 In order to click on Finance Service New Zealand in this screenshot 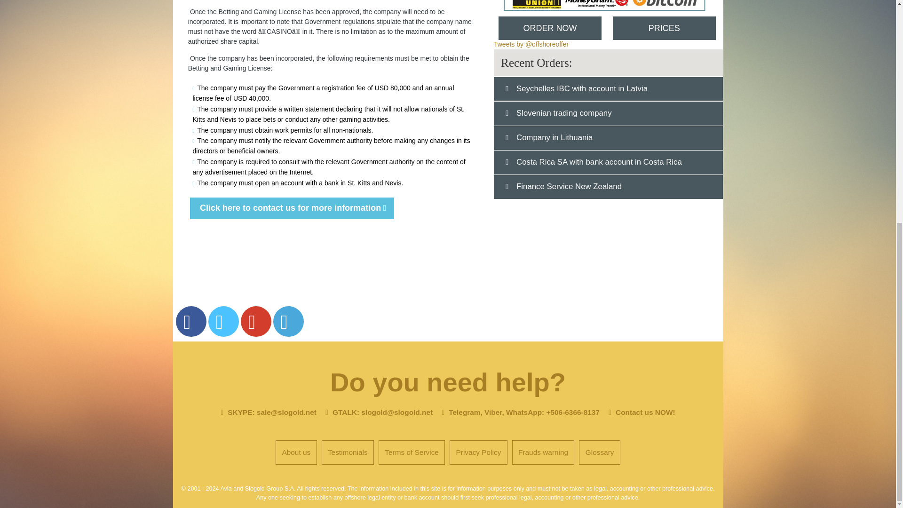, I will do `click(565, 186)`.